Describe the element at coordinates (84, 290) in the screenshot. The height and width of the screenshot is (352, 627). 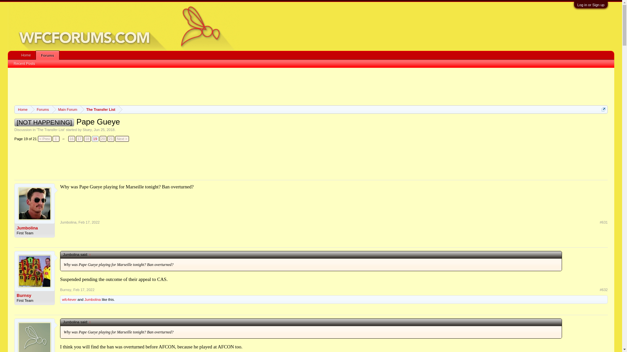
I see `Permalink` at that location.